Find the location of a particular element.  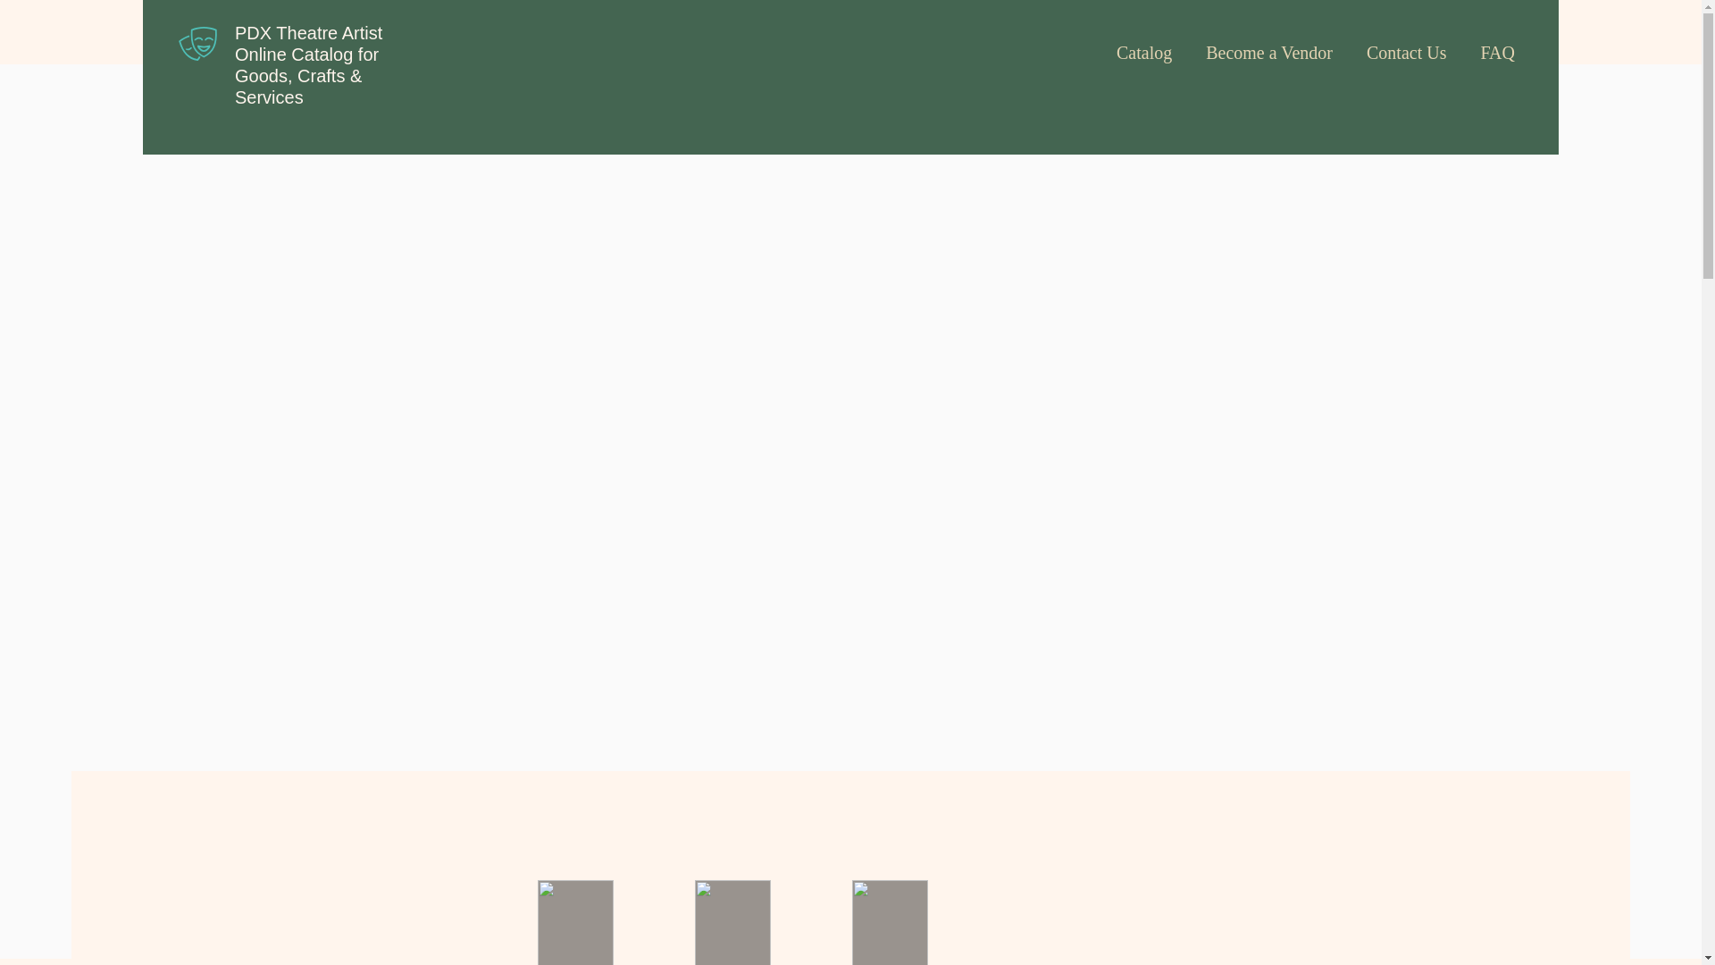

Catalog is located at coordinates (1143, 44).